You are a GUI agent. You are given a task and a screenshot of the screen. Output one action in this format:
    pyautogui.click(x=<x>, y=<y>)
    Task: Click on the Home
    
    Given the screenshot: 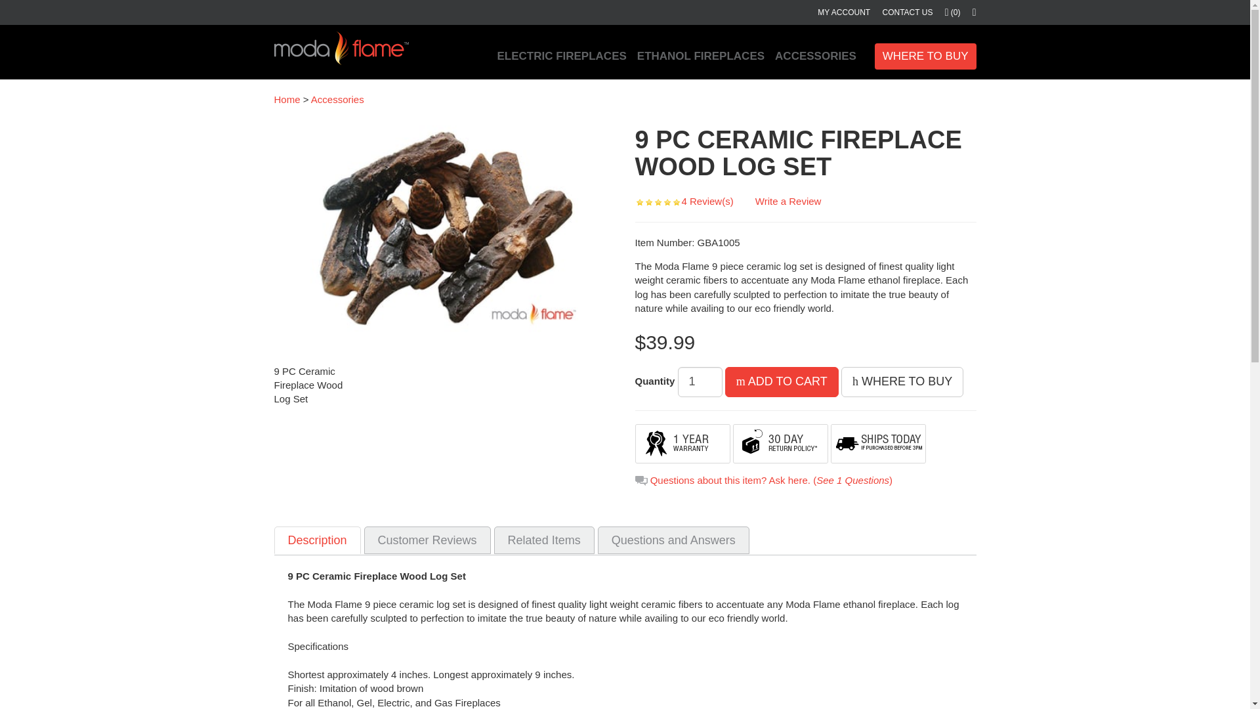 What is the action you would take?
    pyautogui.click(x=287, y=98)
    